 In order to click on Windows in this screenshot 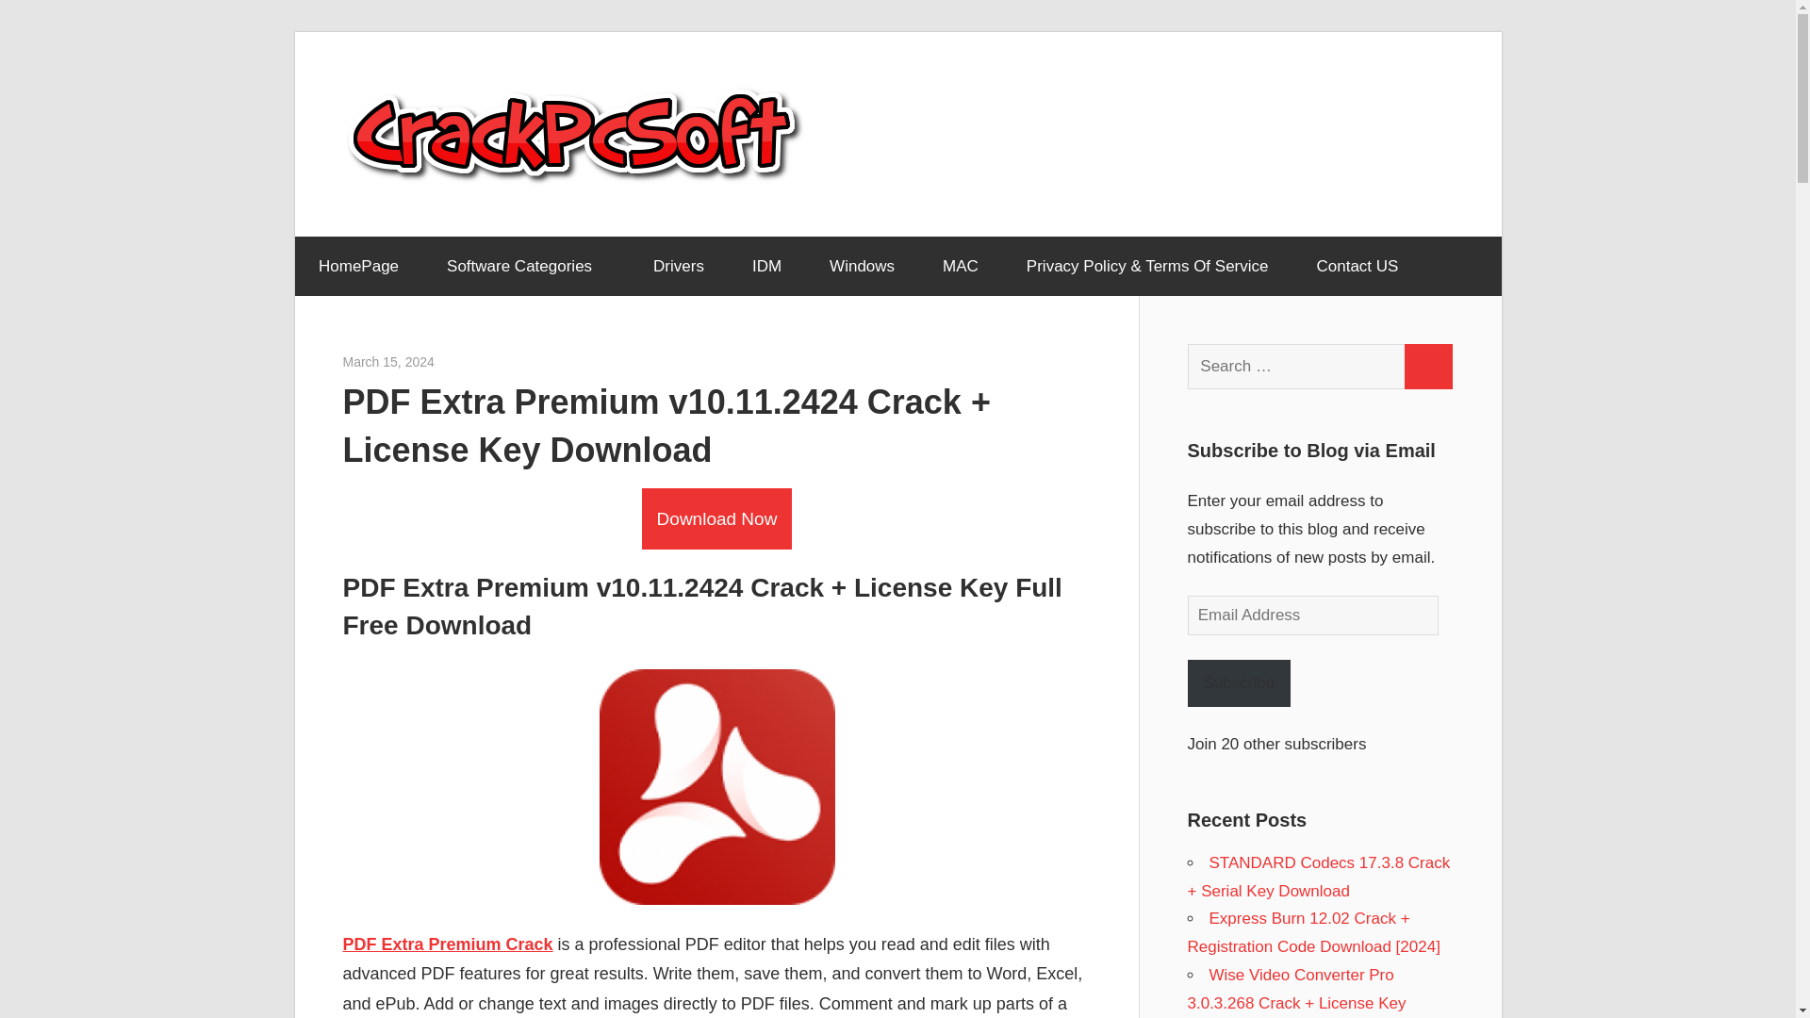, I will do `click(862, 266)`.